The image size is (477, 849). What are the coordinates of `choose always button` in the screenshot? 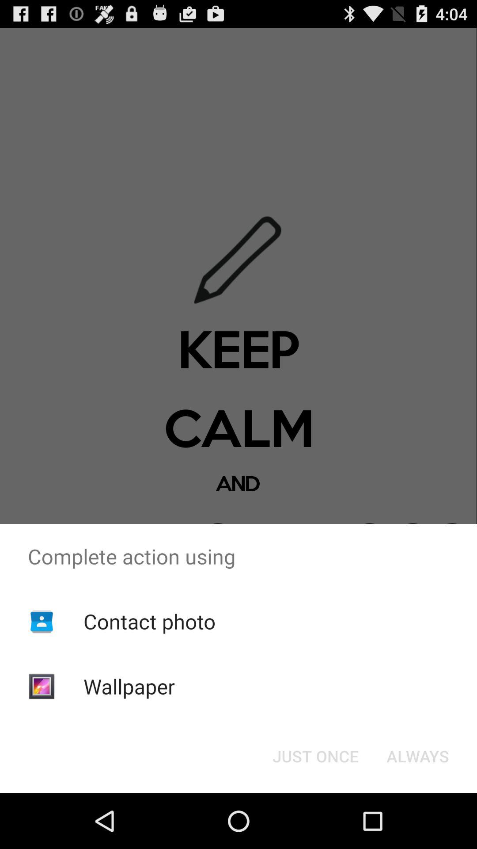 It's located at (418, 756).